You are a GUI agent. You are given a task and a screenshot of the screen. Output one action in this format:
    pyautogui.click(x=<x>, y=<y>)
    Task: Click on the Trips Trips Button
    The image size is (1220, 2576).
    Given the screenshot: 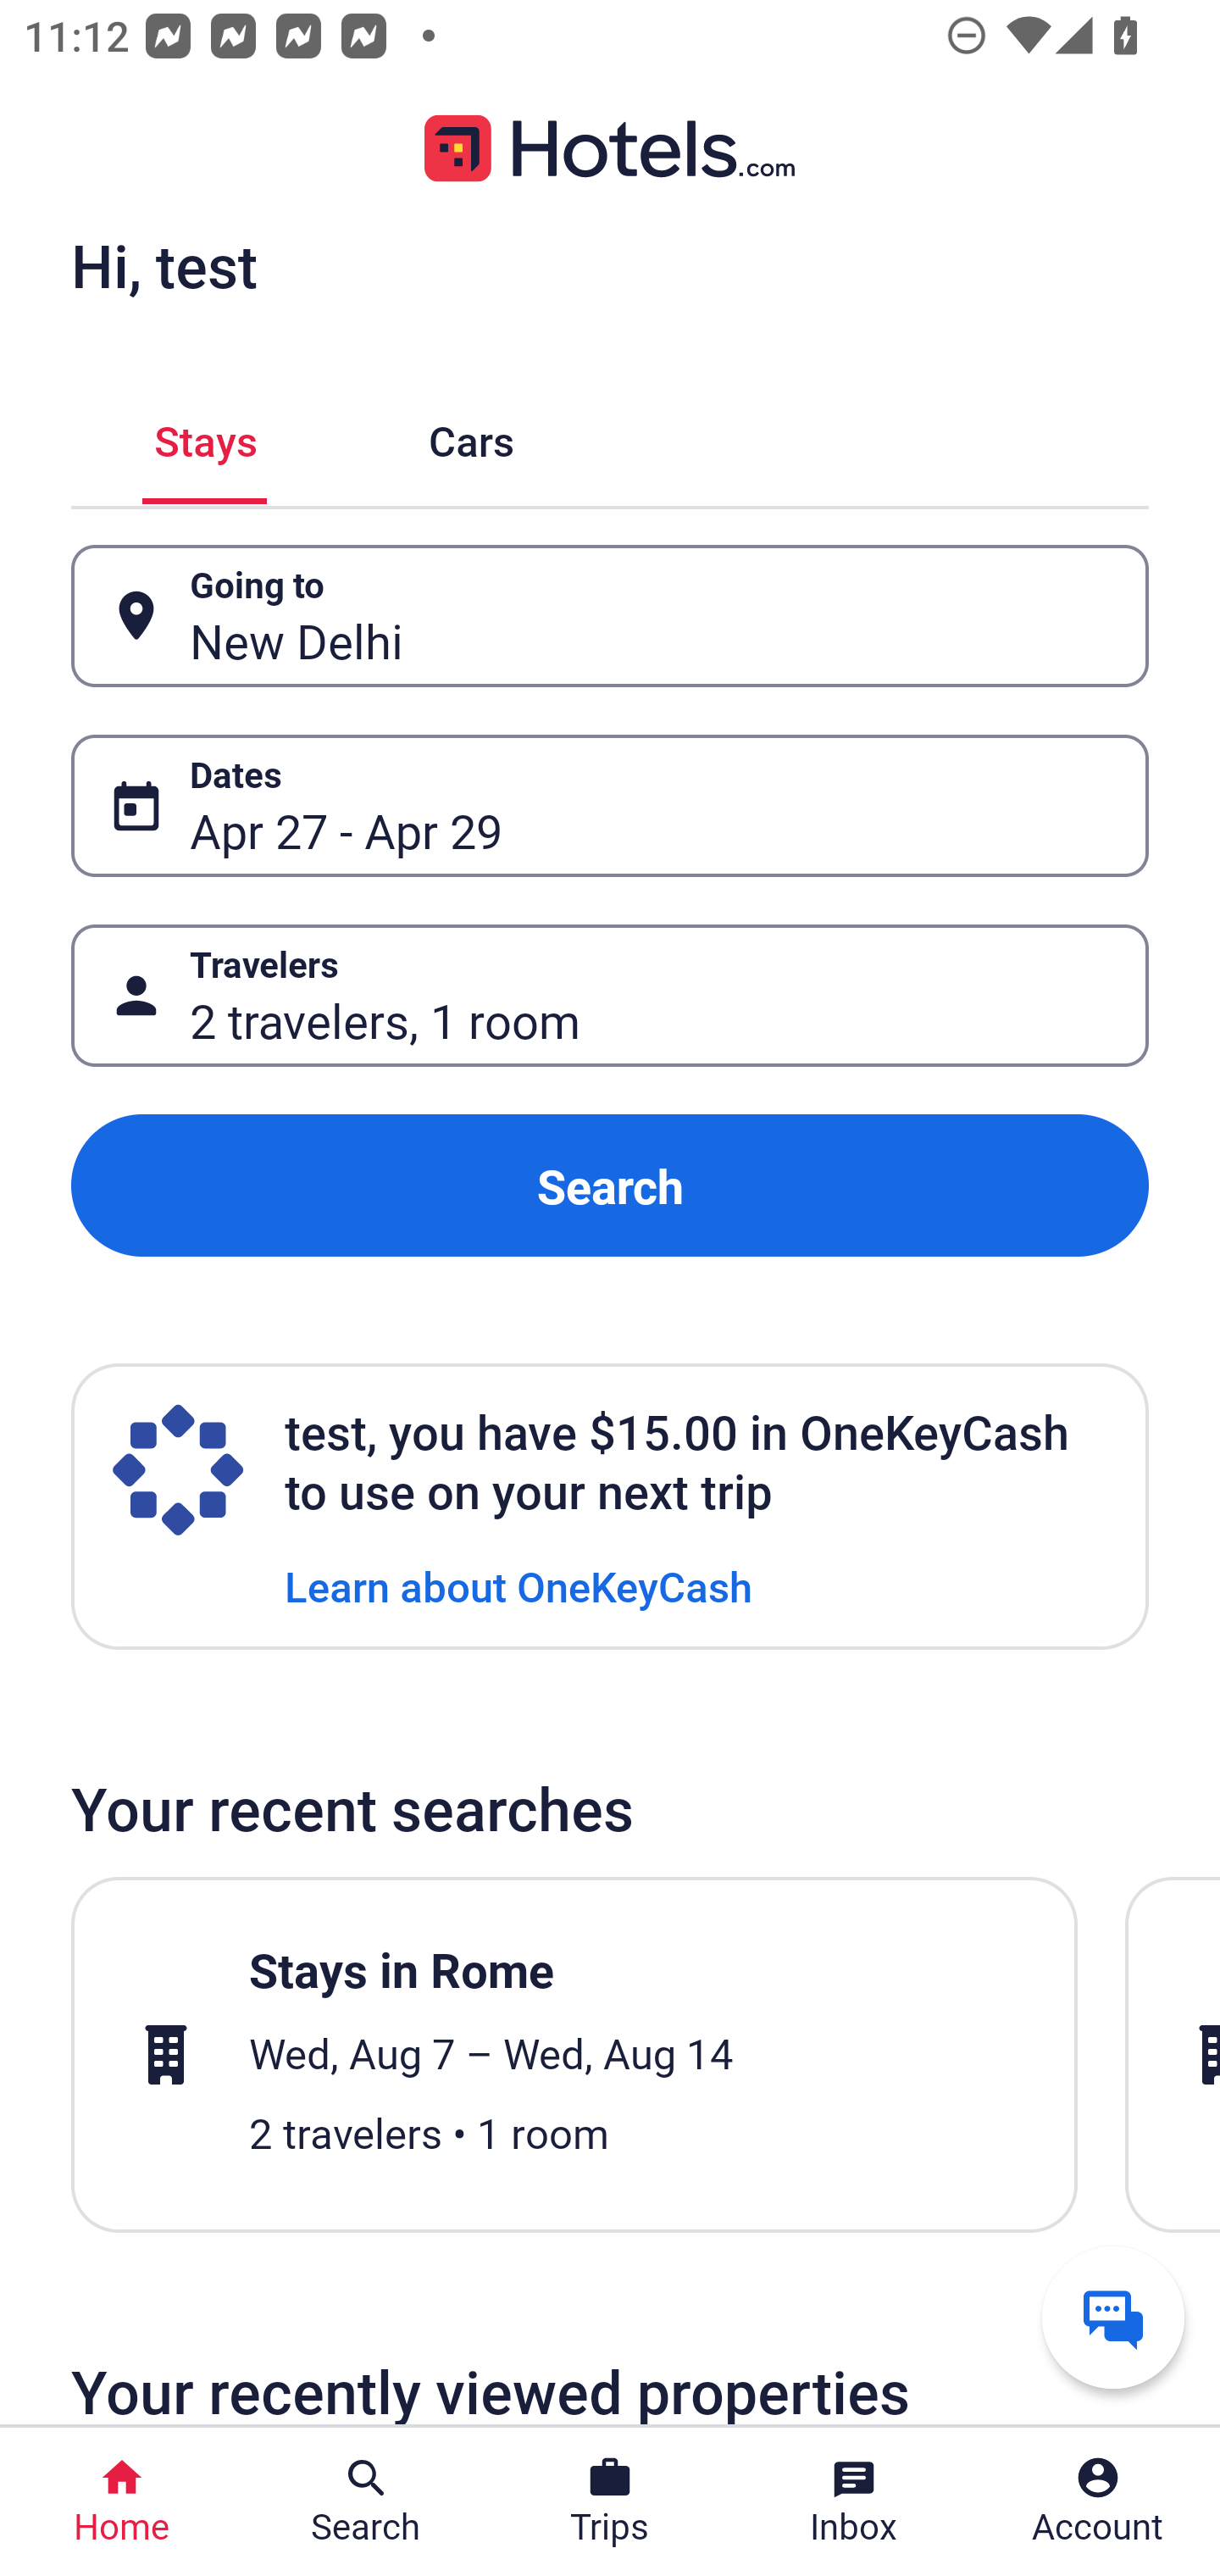 What is the action you would take?
    pyautogui.click(x=610, y=2501)
    